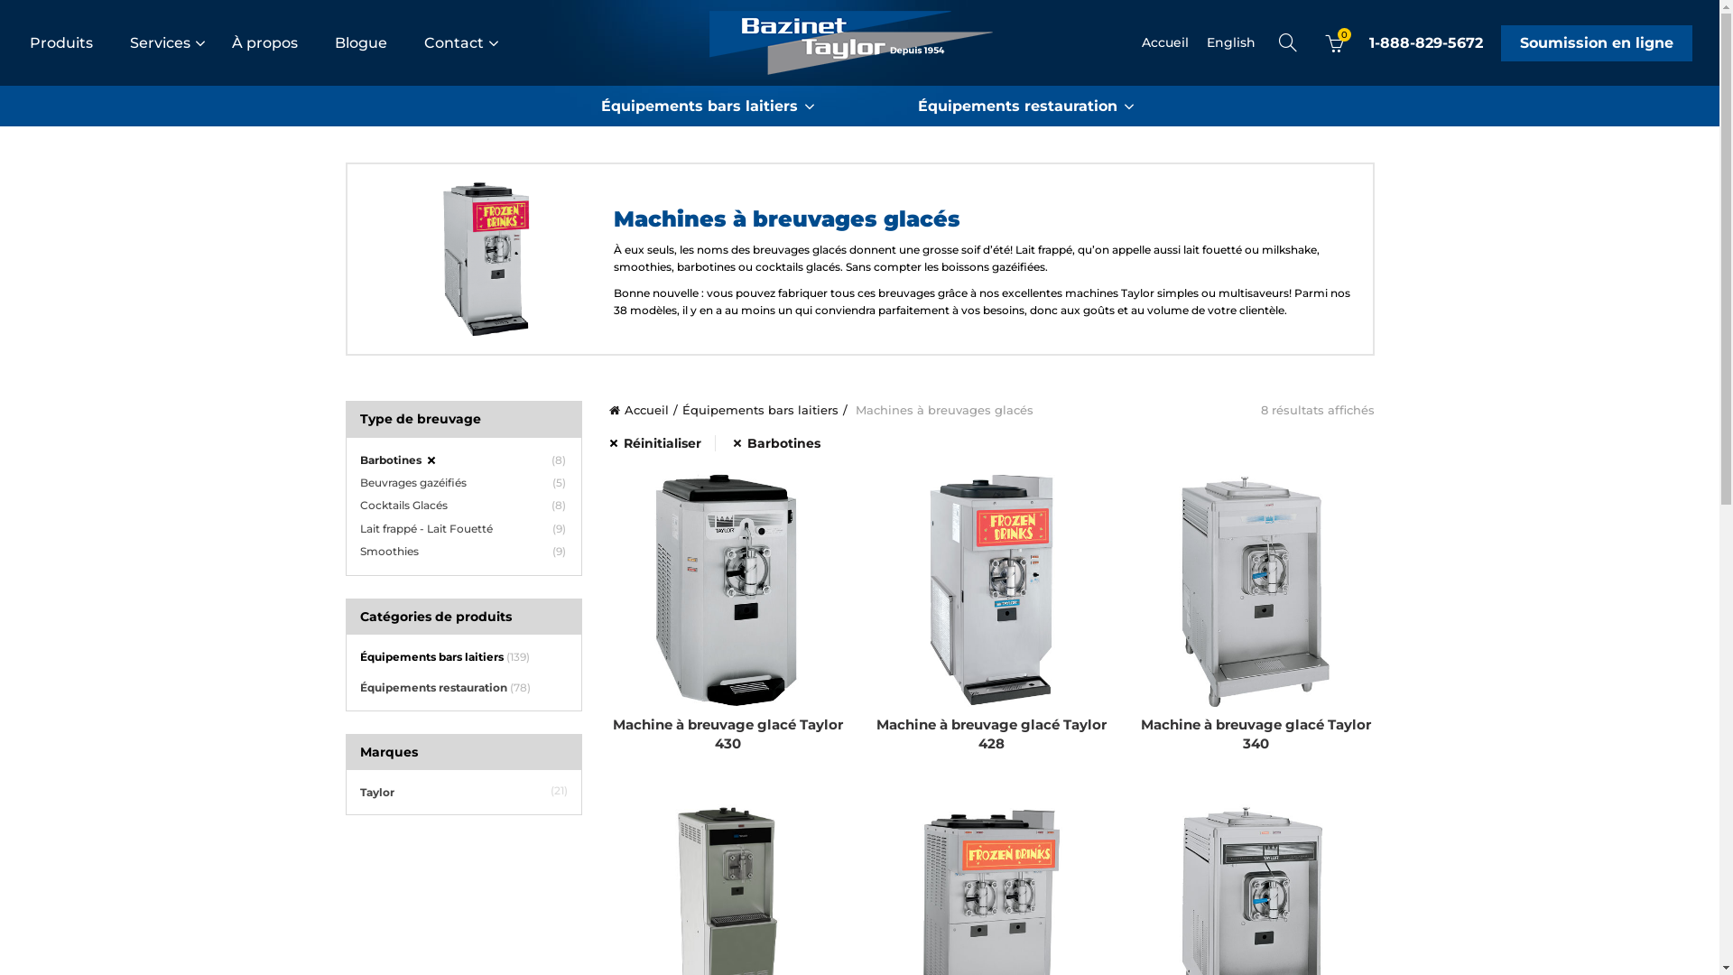 This screenshot has height=975, width=1733. I want to click on English, so click(1231, 42).